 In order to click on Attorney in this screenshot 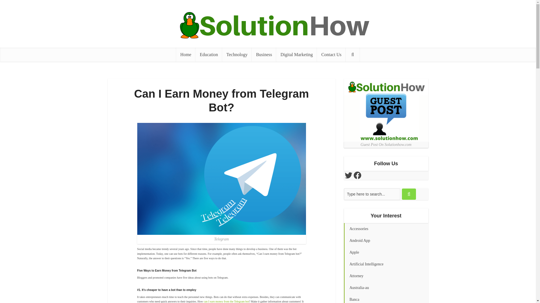, I will do `click(386, 276)`.